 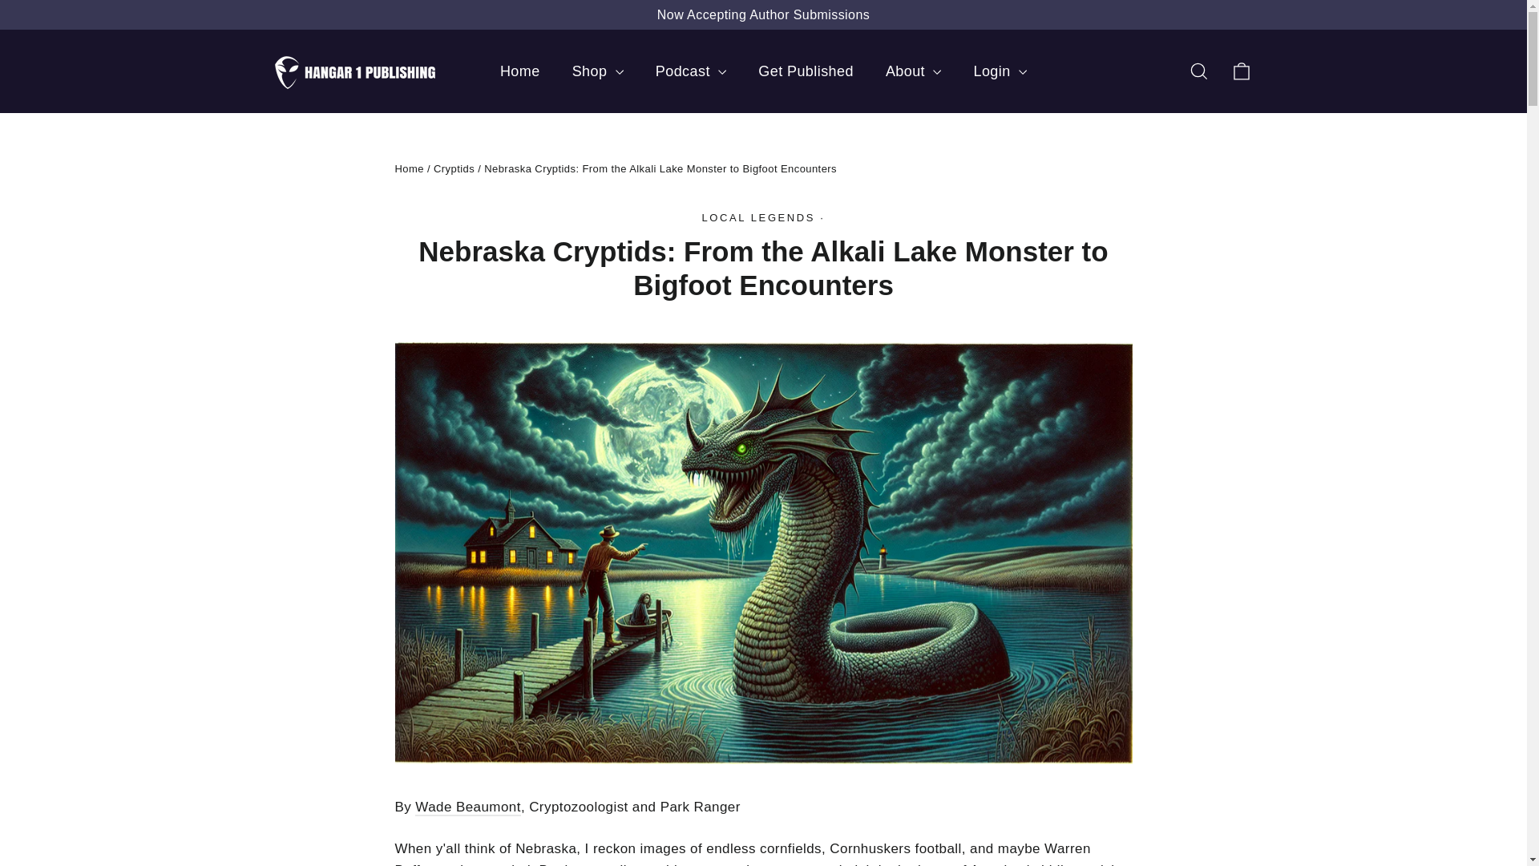 What do you see at coordinates (409, 168) in the screenshot?
I see `Back to the frontpage` at bounding box center [409, 168].